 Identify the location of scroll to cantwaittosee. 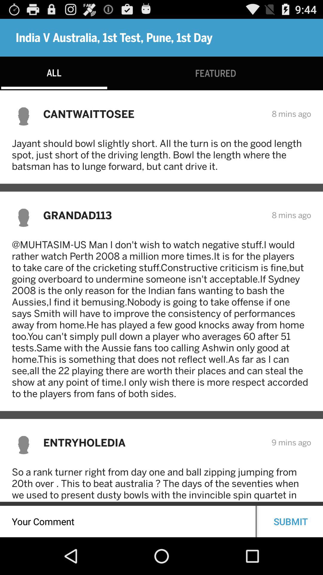
(153, 114).